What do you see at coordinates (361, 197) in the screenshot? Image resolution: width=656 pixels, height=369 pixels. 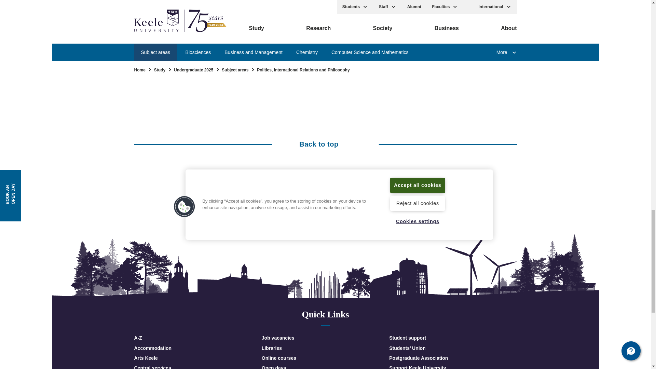 I see `Link to LinkedIn` at bounding box center [361, 197].